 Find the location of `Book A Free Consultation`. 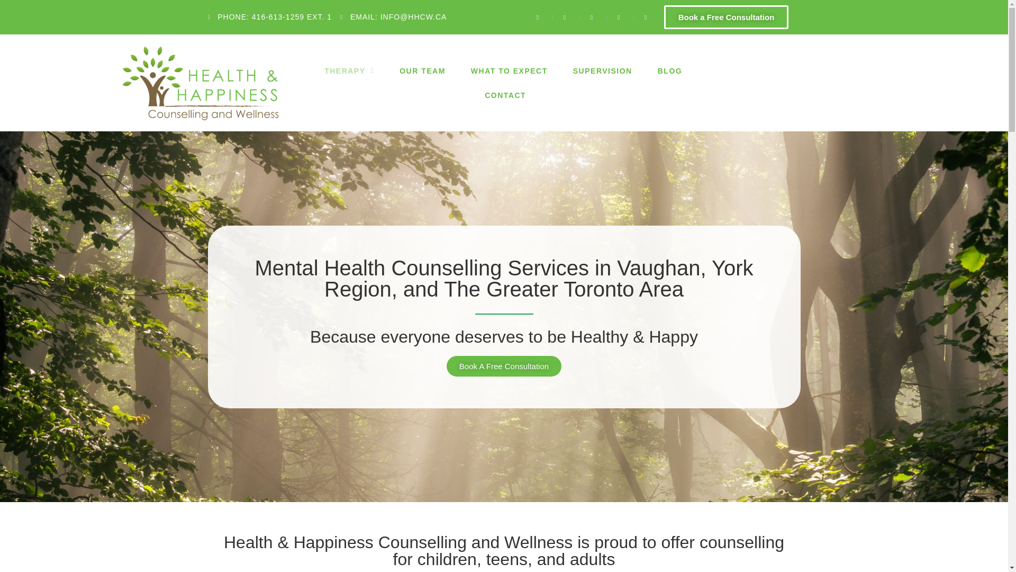

Book A Free Consultation is located at coordinates (504, 365).